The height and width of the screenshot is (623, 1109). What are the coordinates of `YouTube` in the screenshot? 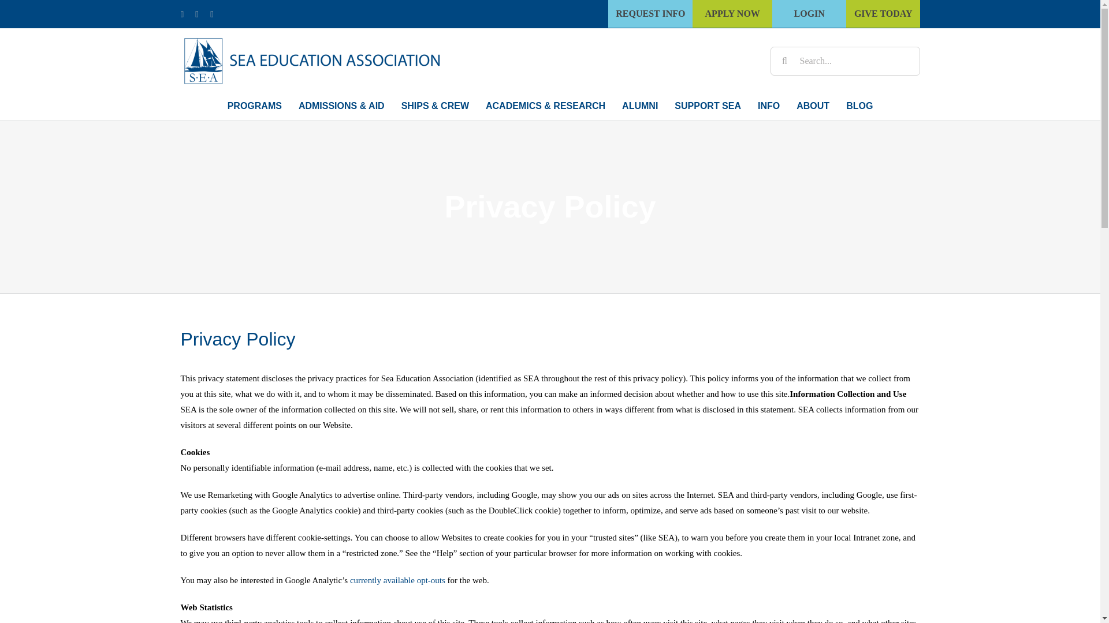 It's located at (212, 14).